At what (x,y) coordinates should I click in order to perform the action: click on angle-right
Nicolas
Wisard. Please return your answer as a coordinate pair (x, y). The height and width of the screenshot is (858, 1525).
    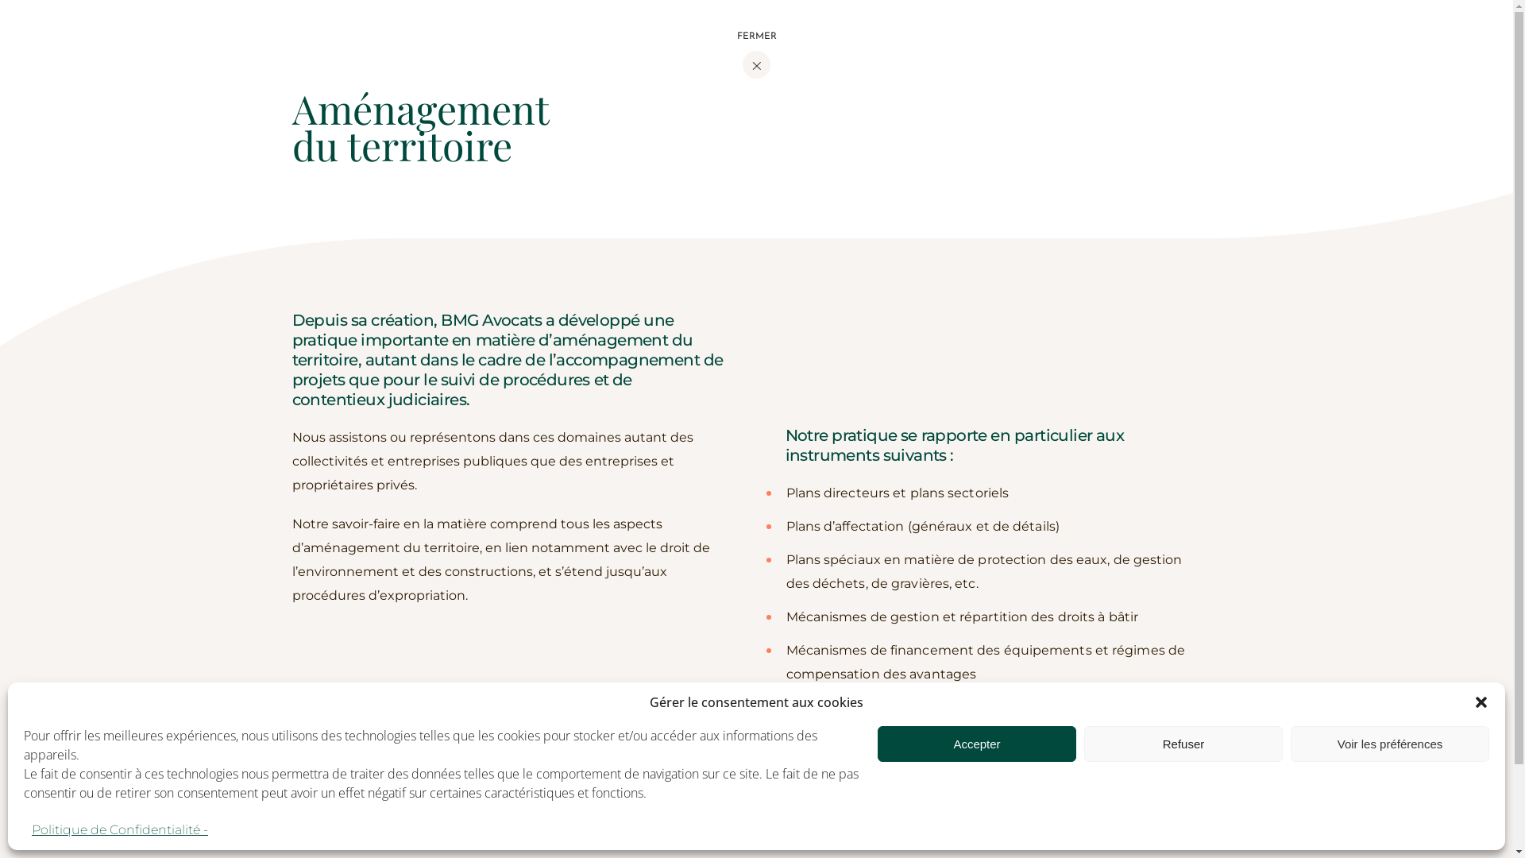
    Looking at the image, I should click on (426, 808).